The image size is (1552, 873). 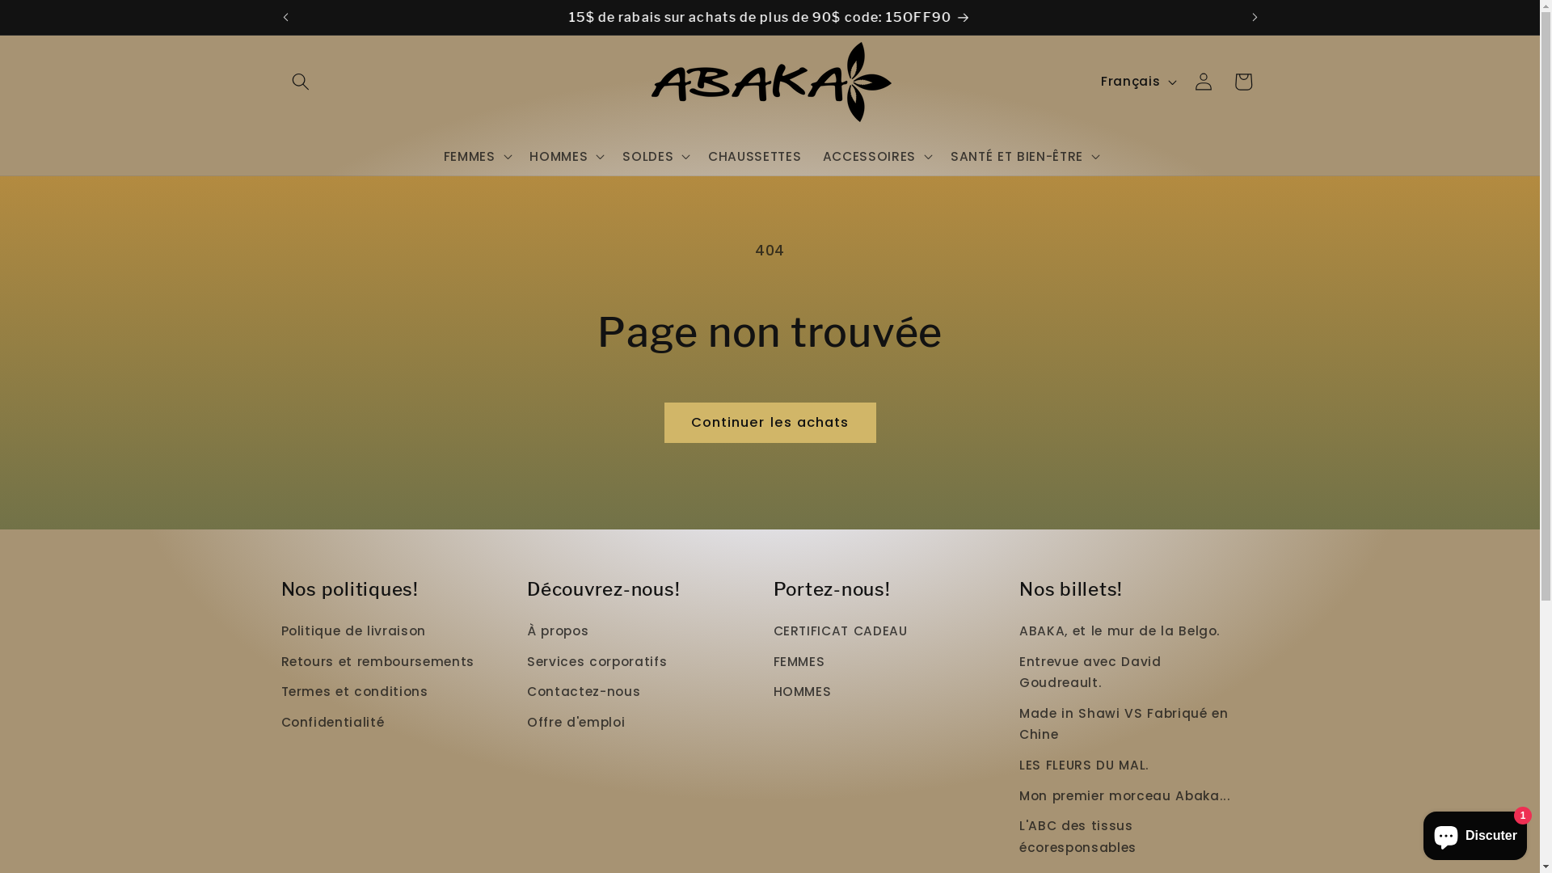 I want to click on Connexion, so click(x=1204, y=82).